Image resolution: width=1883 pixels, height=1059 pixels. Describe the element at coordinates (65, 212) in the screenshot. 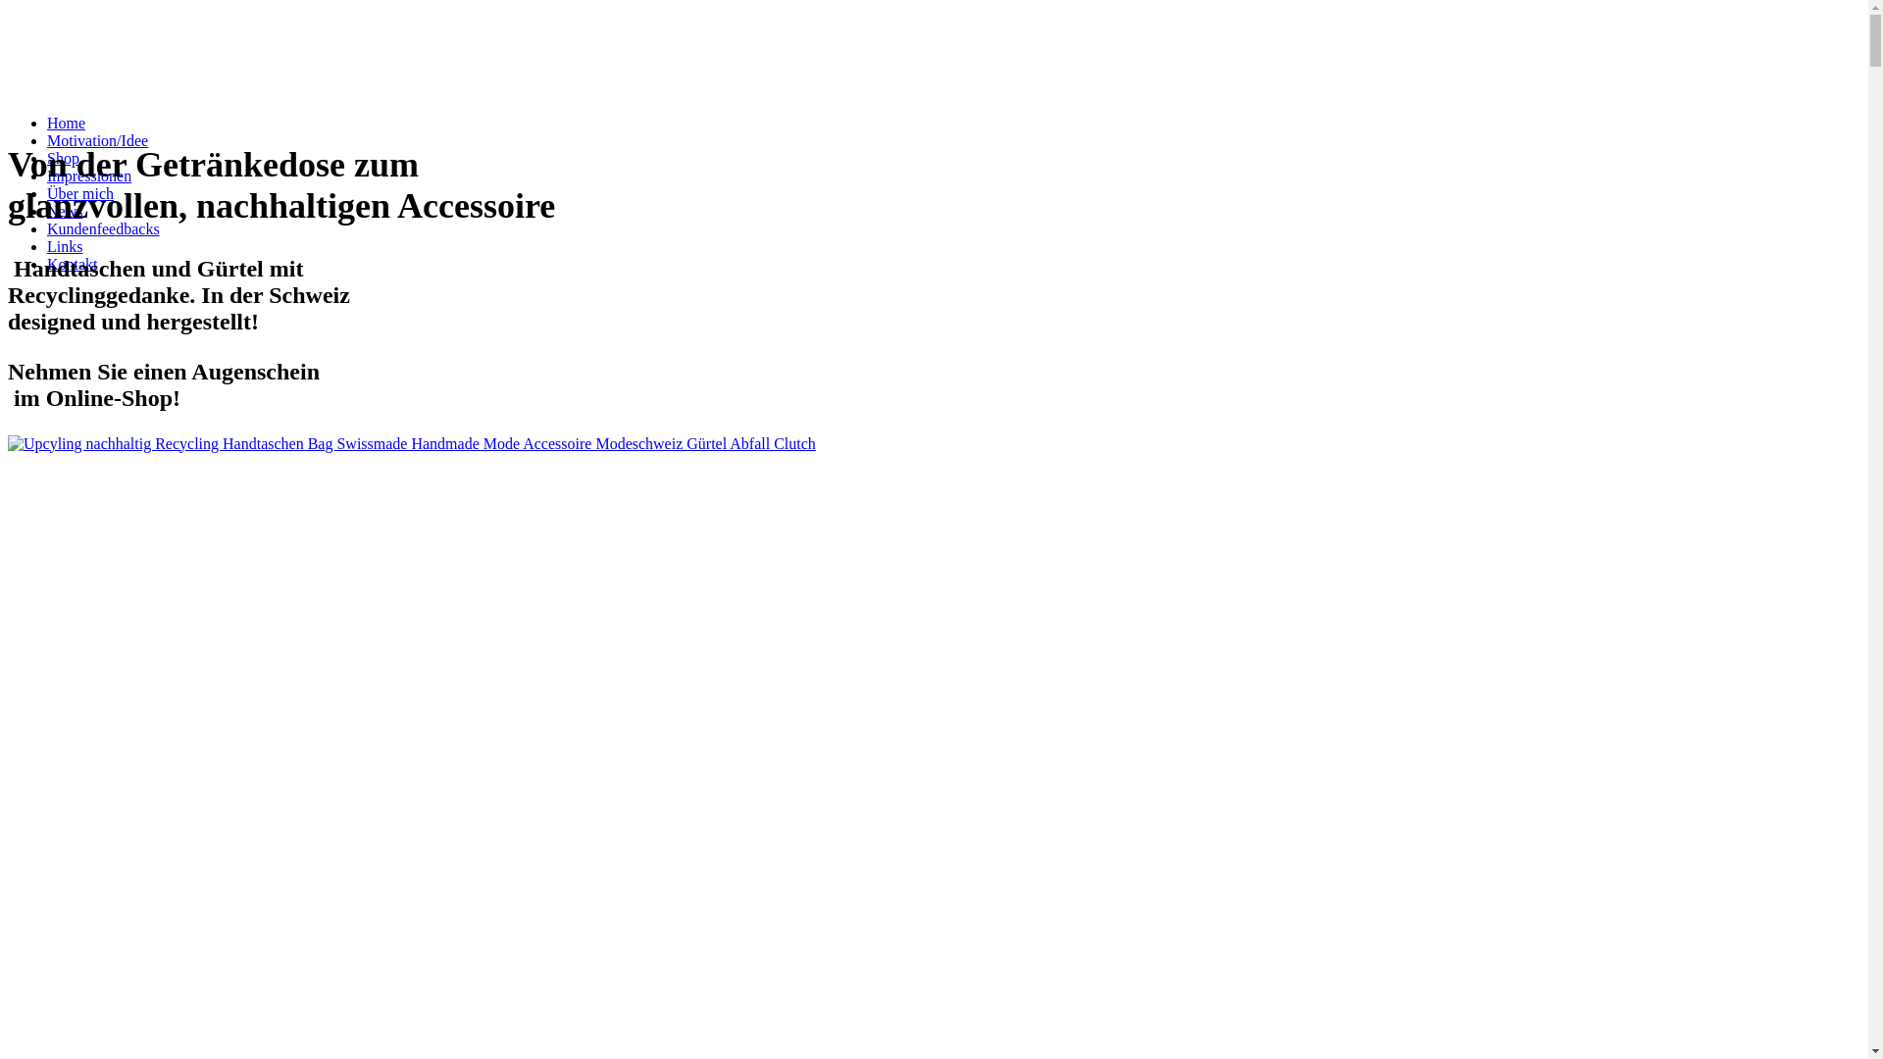

I see `News` at that location.